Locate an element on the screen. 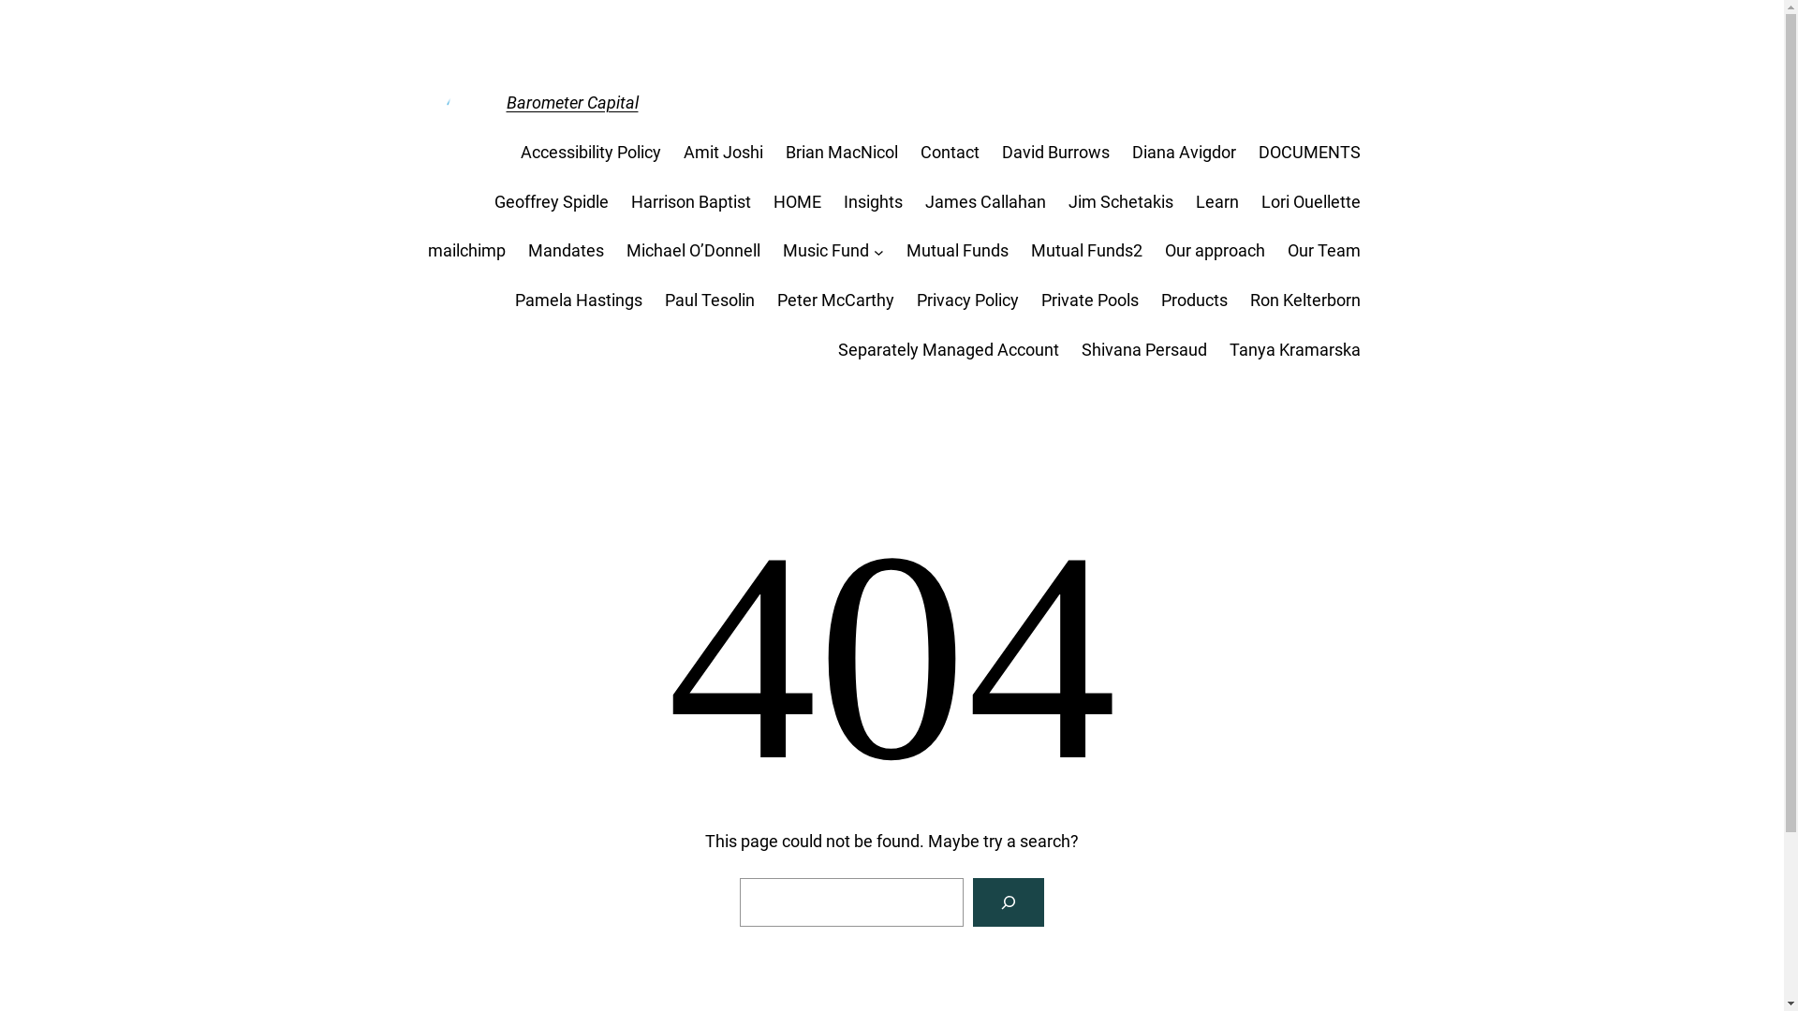 The width and height of the screenshot is (1798, 1011). Geoffrey Spidle is located at coordinates (552, 202).